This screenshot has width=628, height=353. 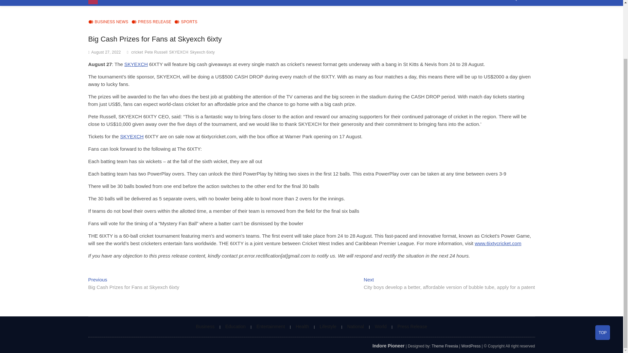 I want to click on EDUCATION, so click(x=148, y=3).